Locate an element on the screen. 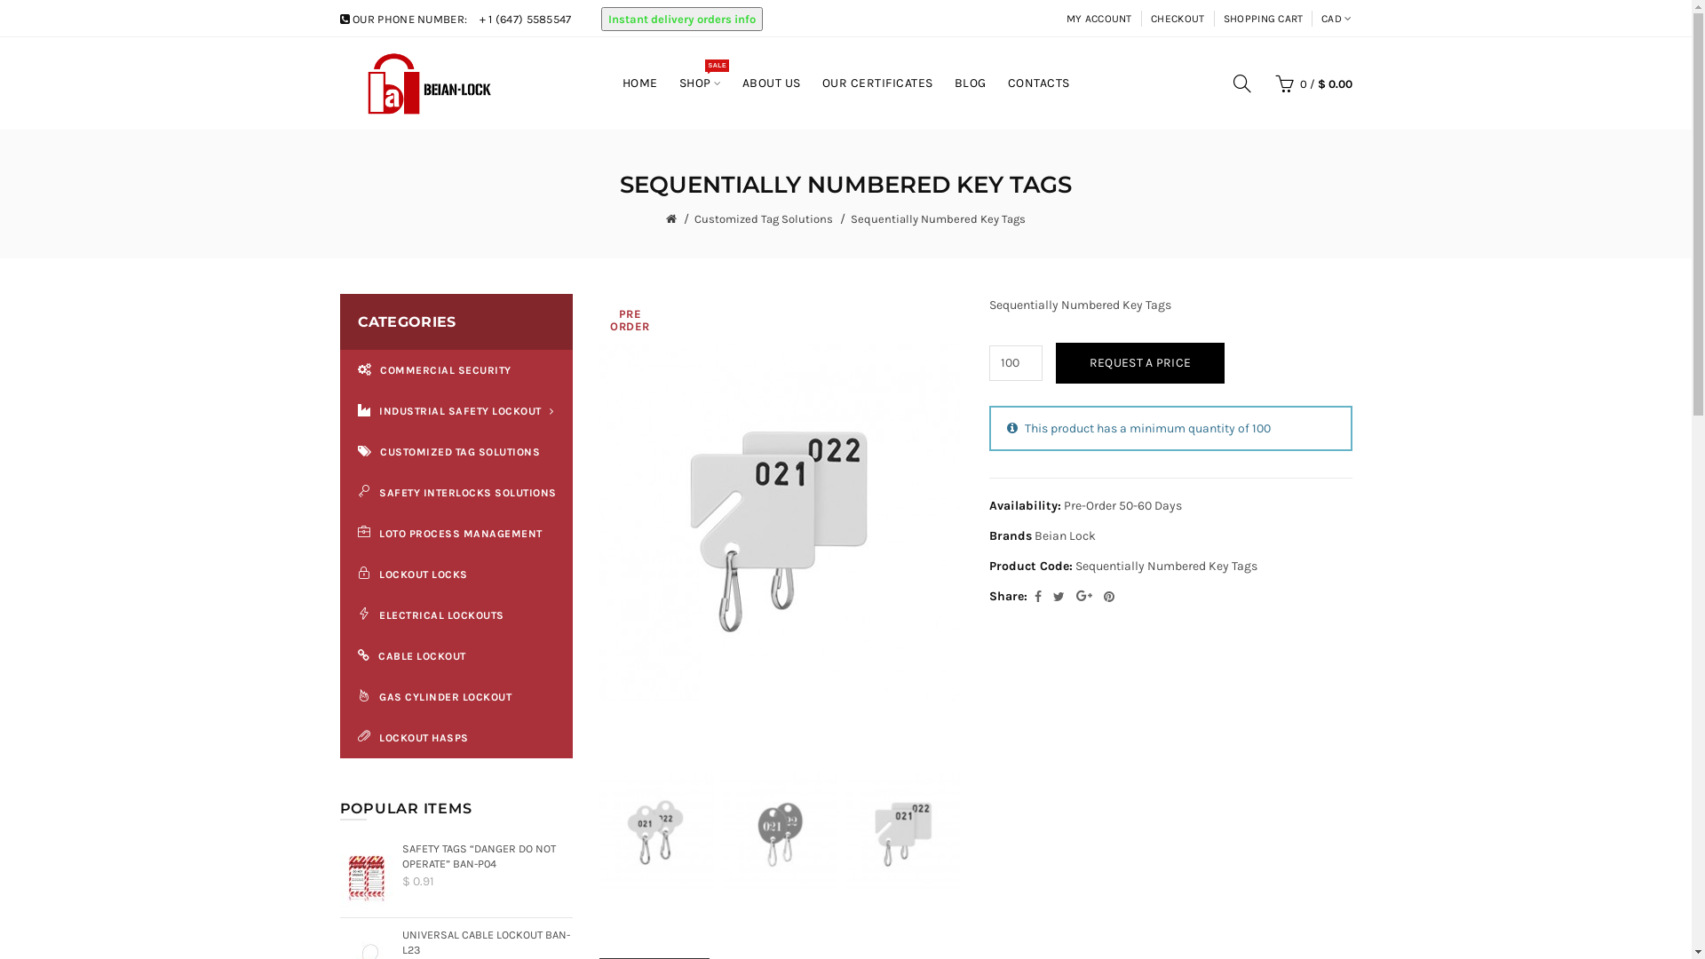  Sequentially Numbered Key Tags is located at coordinates (938, 218).